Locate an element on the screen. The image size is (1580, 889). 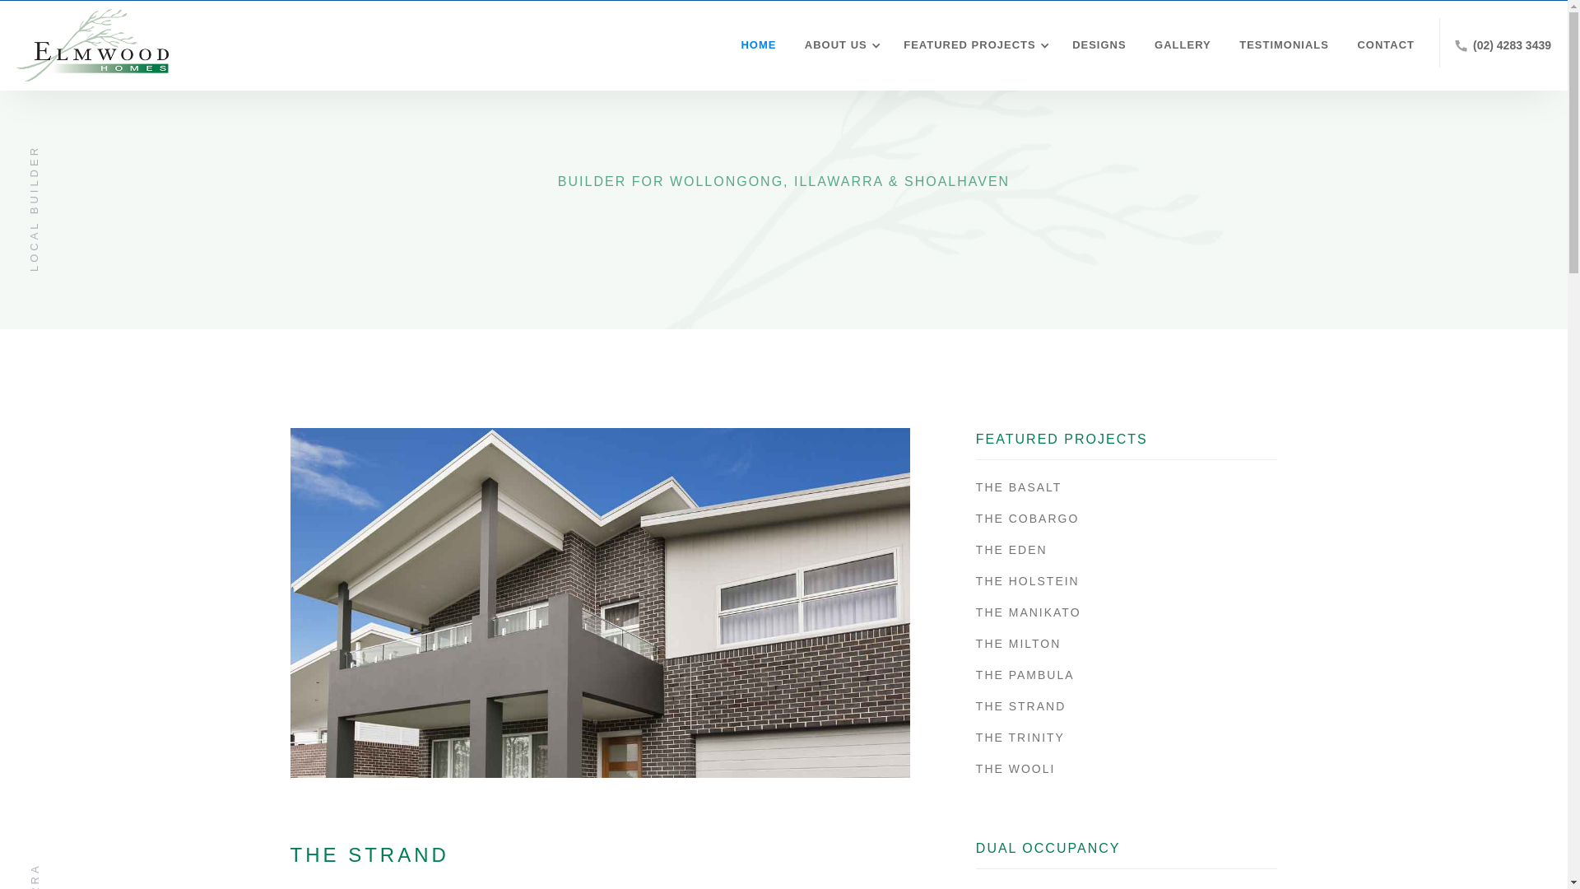
GALLERY is located at coordinates (1178, 45).